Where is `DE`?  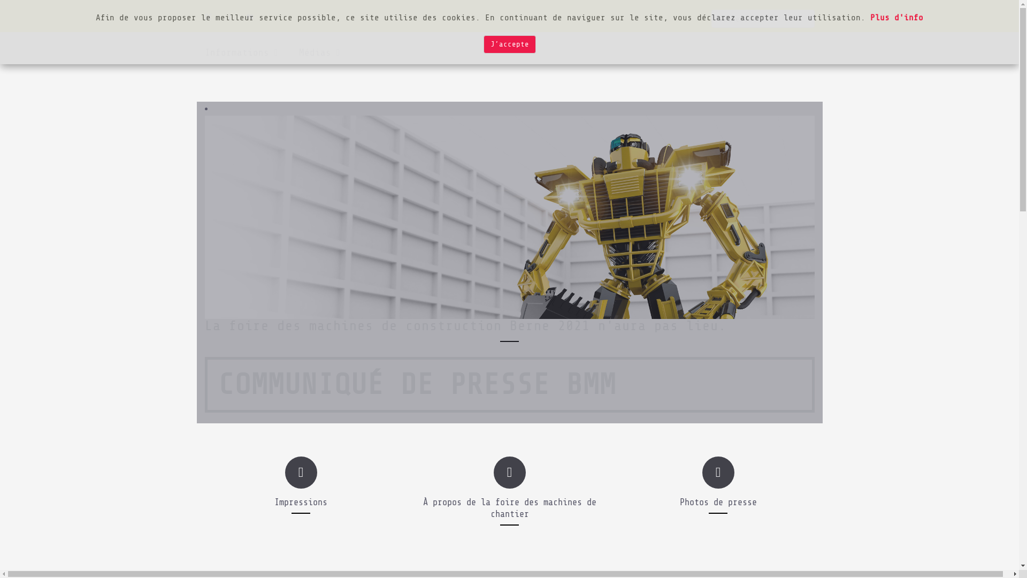 DE is located at coordinates (208, 17).